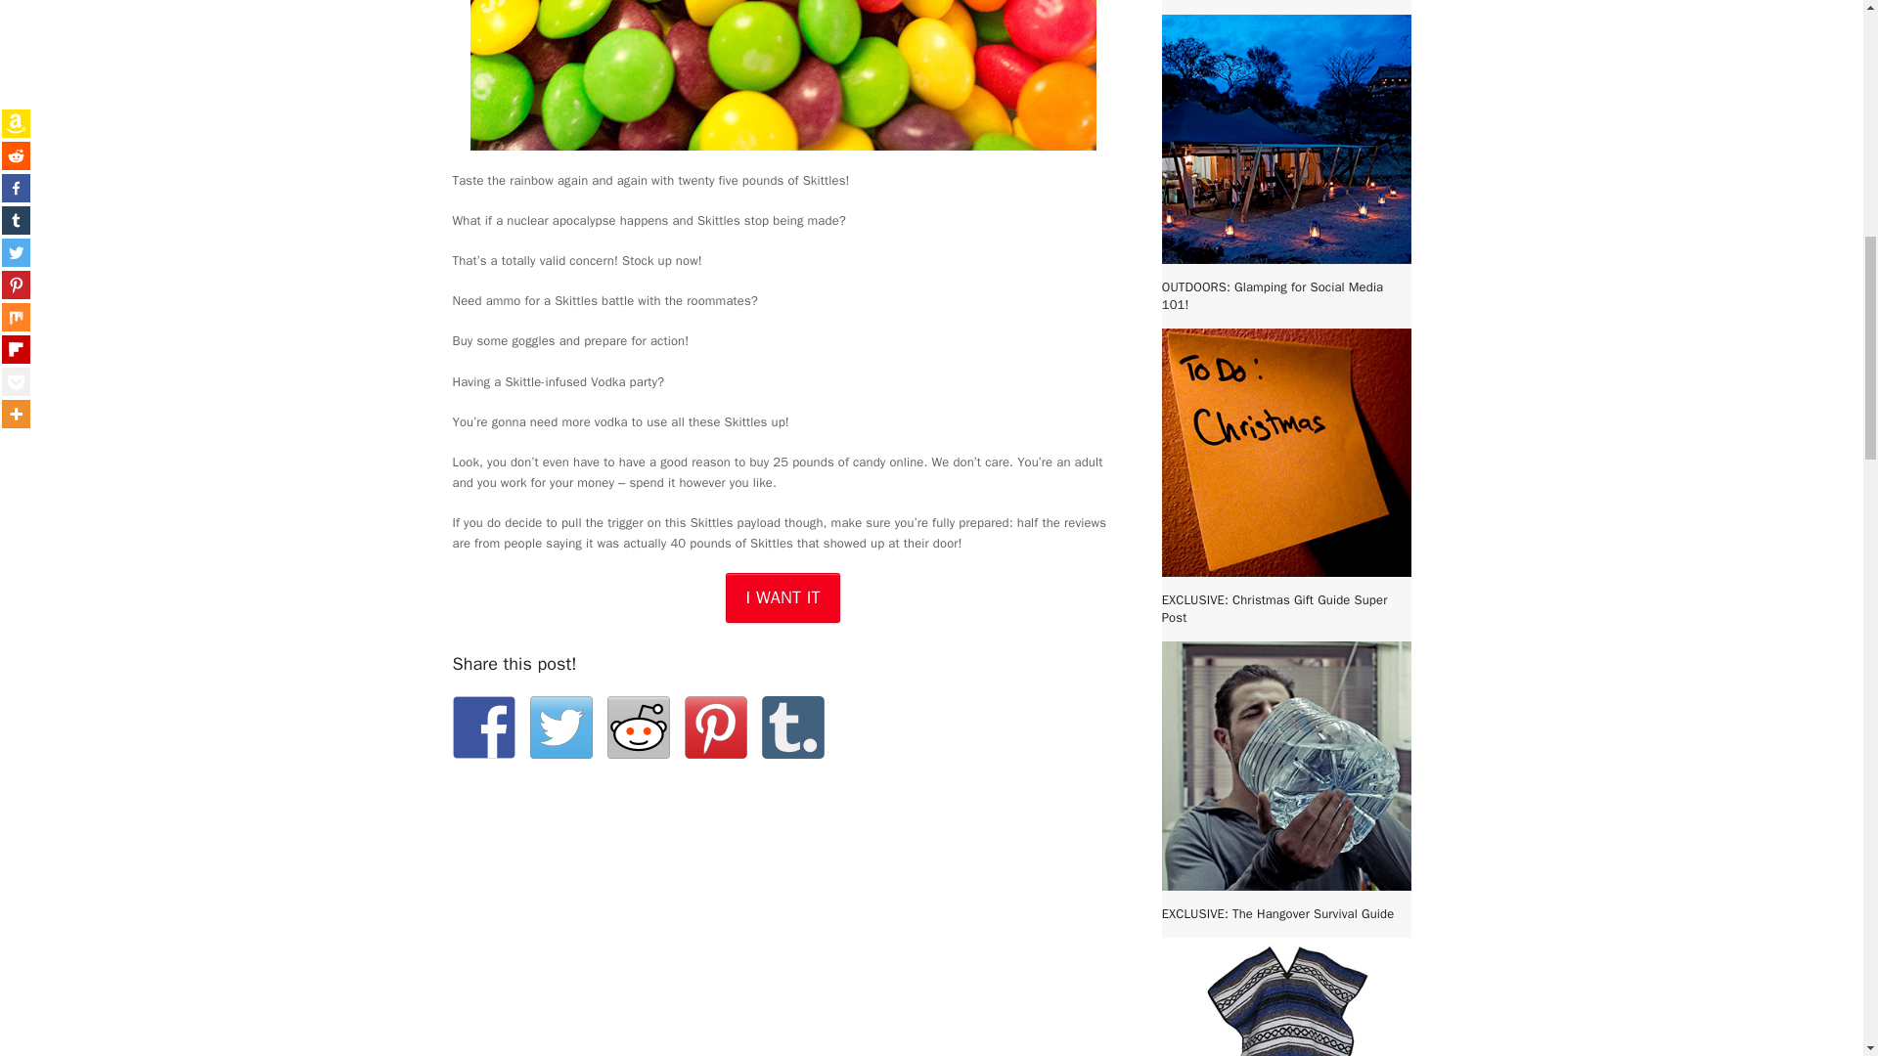  I want to click on Submit!, so click(638, 727).